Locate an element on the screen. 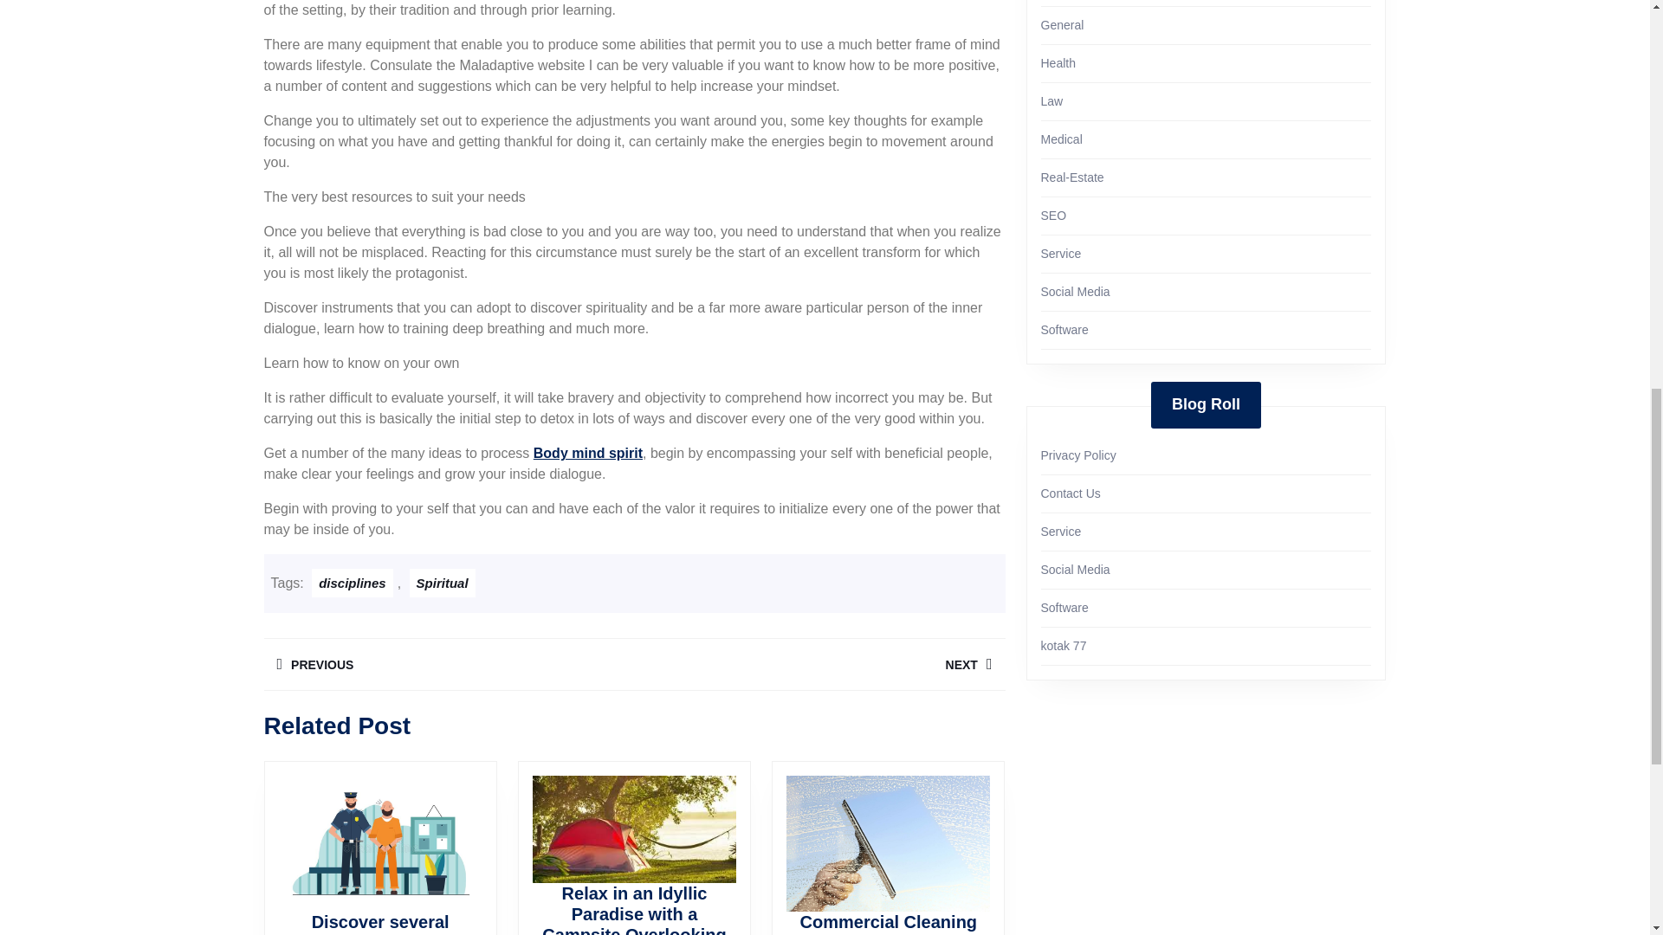 This screenshot has width=1663, height=935. Body mind spirit is located at coordinates (587, 454).